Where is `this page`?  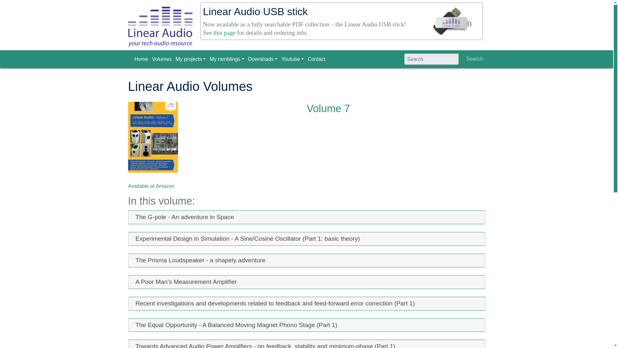
this page is located at coordinates (224, 33).